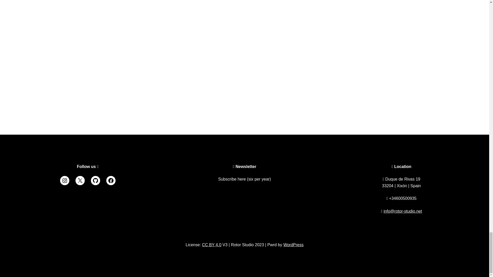  I want to click on Facebook, so click(111, 181).